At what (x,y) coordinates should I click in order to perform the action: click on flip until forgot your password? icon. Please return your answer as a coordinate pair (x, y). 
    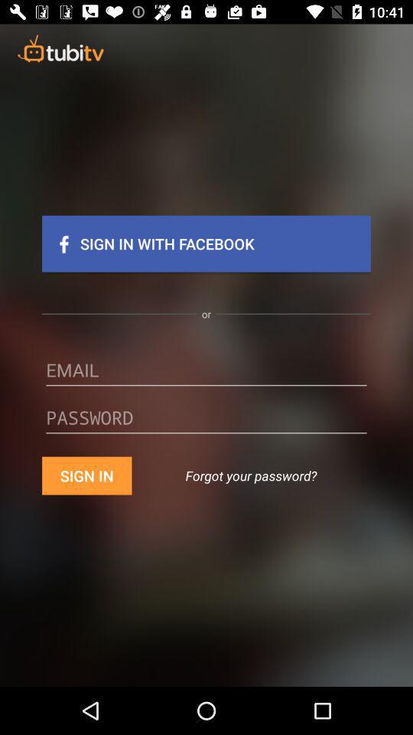
    Looking at the image, I should click on (251, 475).